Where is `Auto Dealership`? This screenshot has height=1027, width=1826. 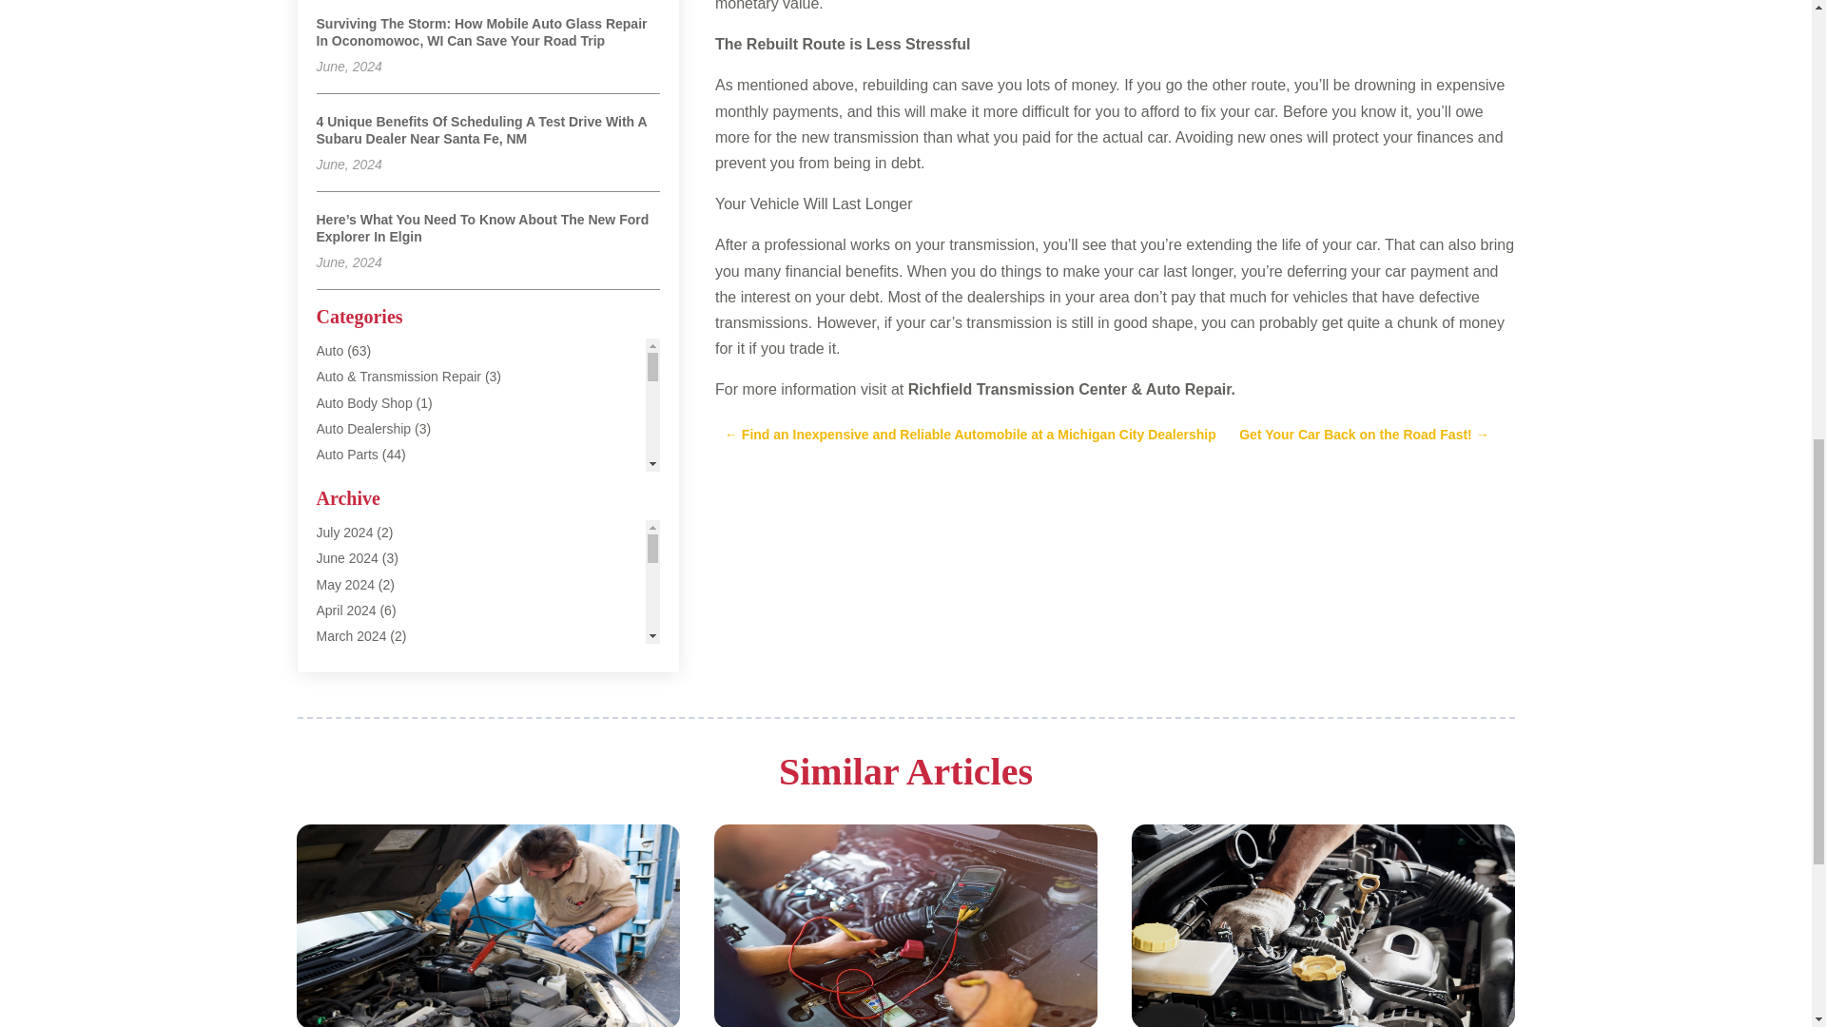 Auto Dealership is located at coordinates (363, 428).